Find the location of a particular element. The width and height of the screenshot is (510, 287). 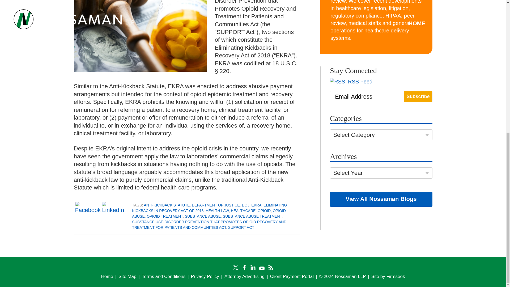

HEALTH LAW is located at coordinates (217, 211).